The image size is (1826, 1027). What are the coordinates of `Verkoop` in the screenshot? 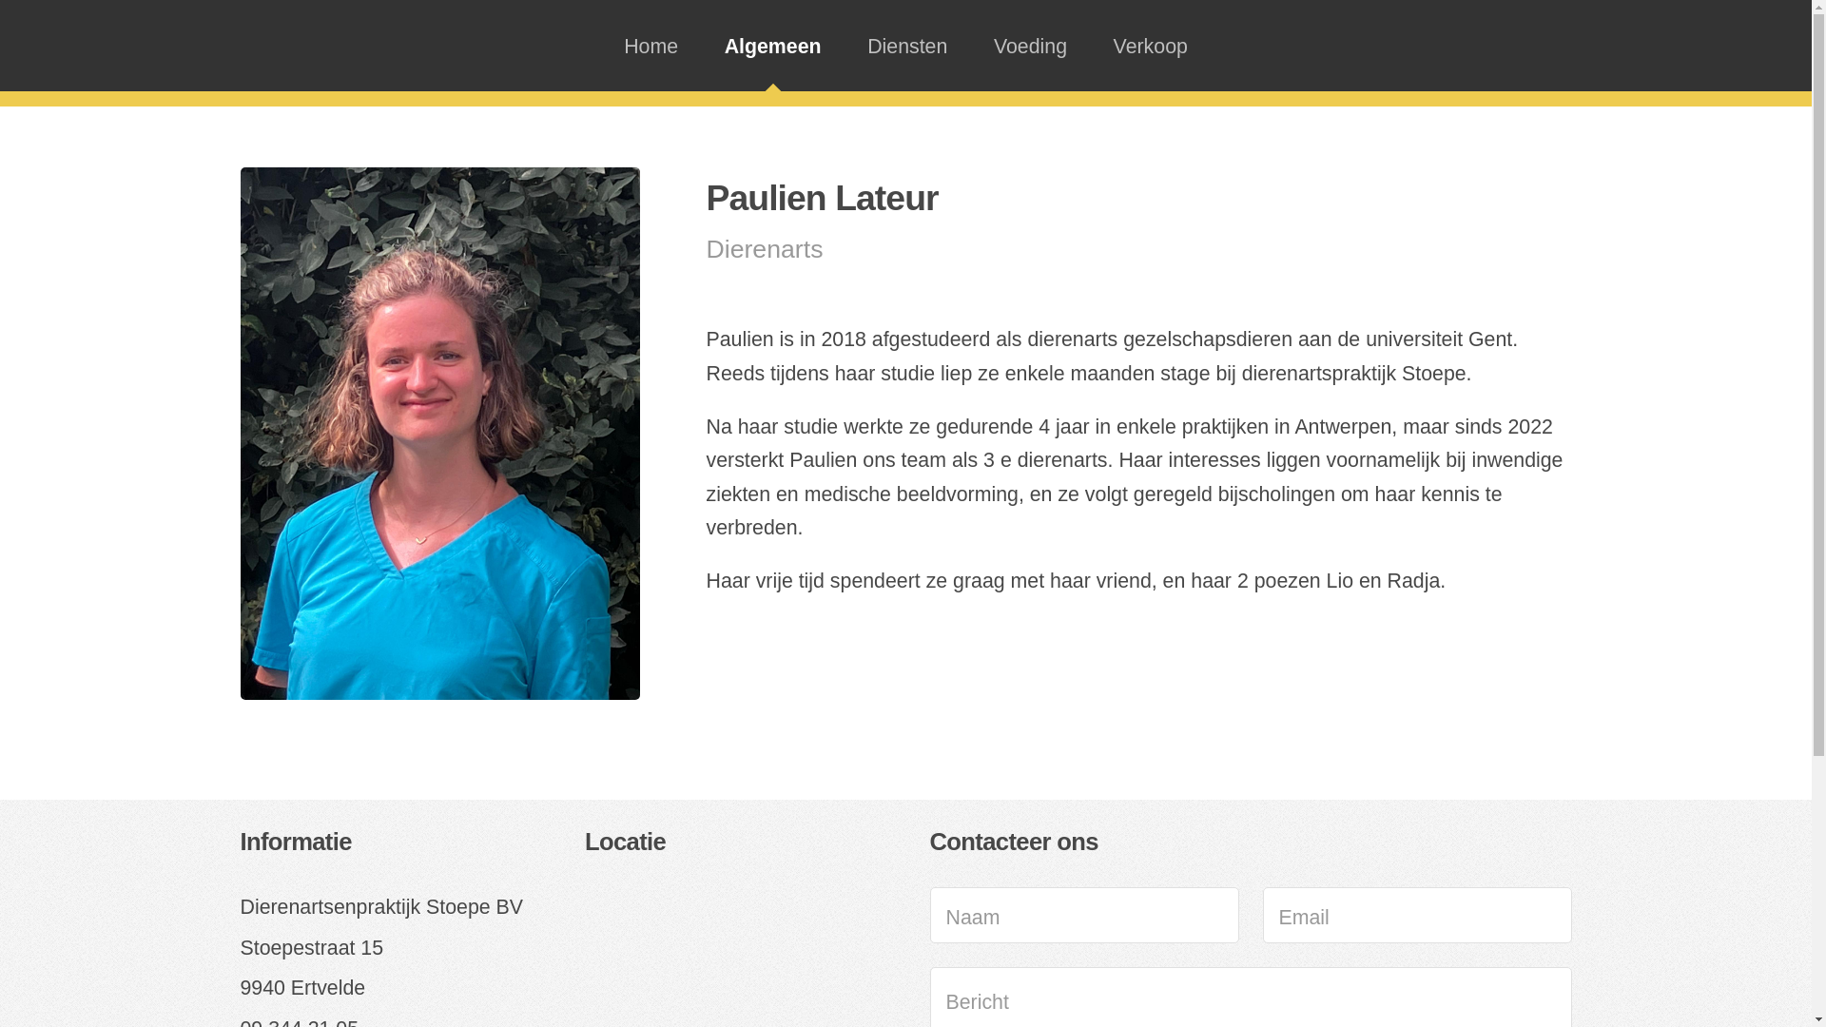 It's located at (1151, 46).